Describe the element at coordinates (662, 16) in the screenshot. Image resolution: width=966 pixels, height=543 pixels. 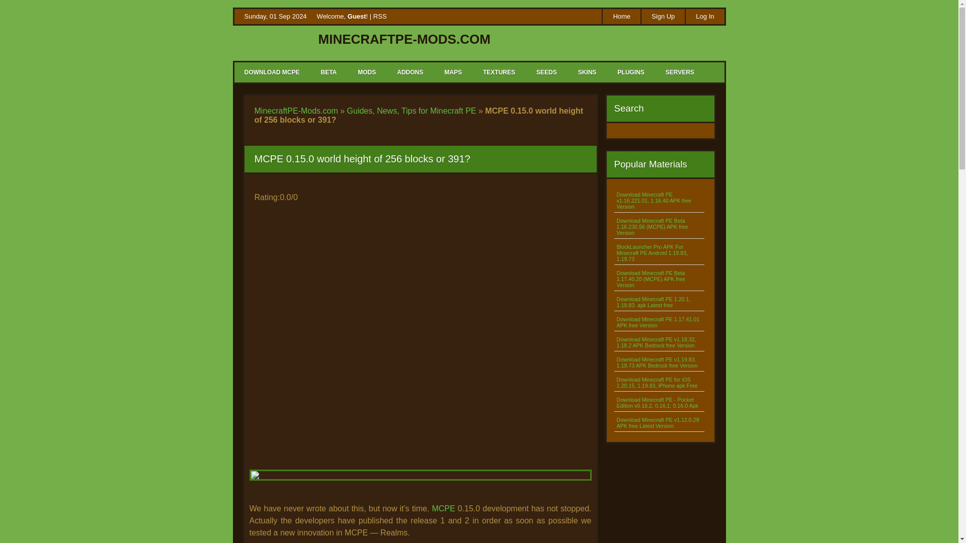
I see `Sign Up` at that location.